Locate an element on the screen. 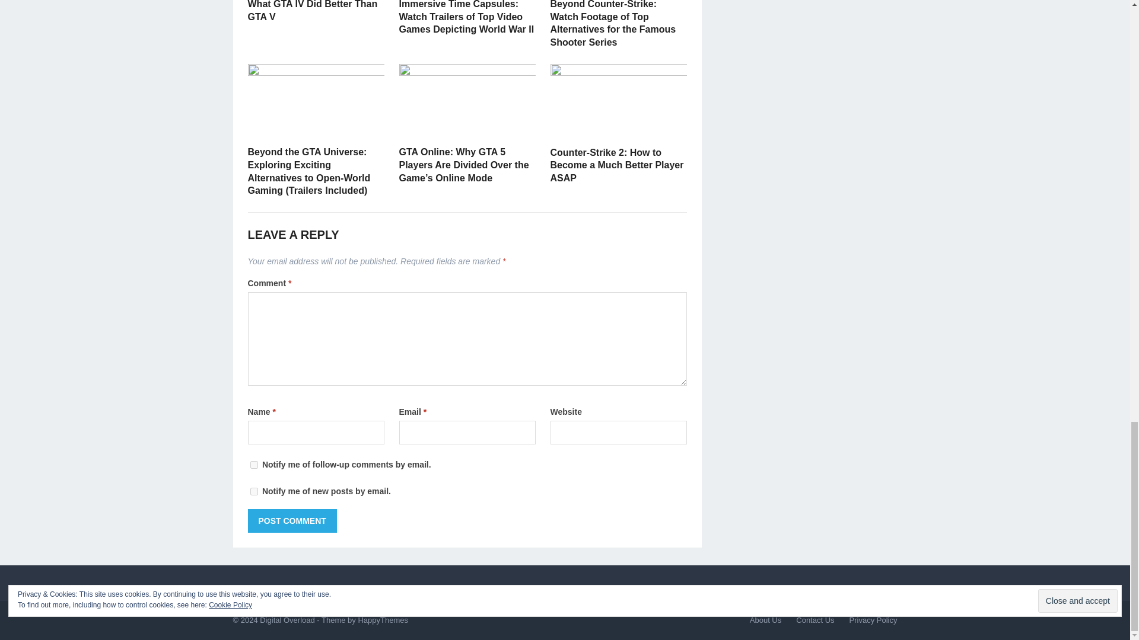 The image size is (1139, 640). subscribe is located at coordinates (254, 491).